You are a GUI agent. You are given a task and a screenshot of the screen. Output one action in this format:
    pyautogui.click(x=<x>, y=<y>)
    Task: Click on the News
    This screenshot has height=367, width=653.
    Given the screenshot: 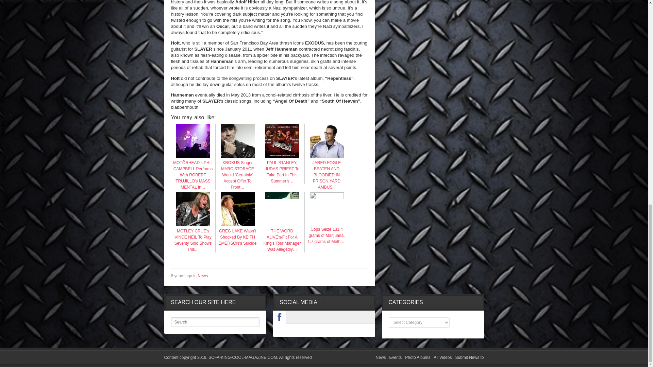 What is the action you would take?
    pyautogui.click(x=203, y=276)
    